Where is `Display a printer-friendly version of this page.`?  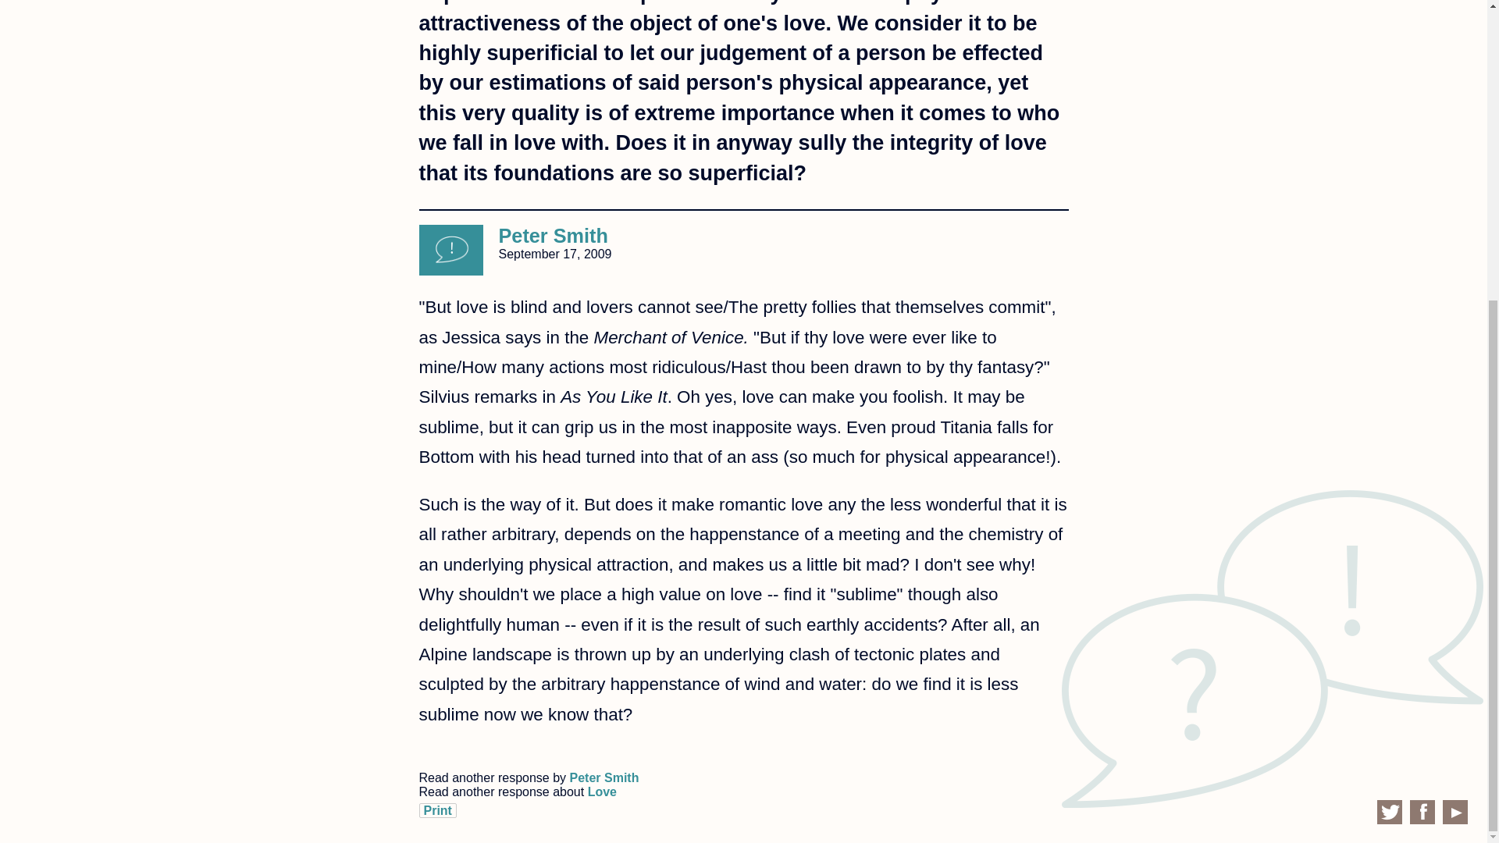
Display a printer-friendly version of this page. is located at coordinates (436, 810).